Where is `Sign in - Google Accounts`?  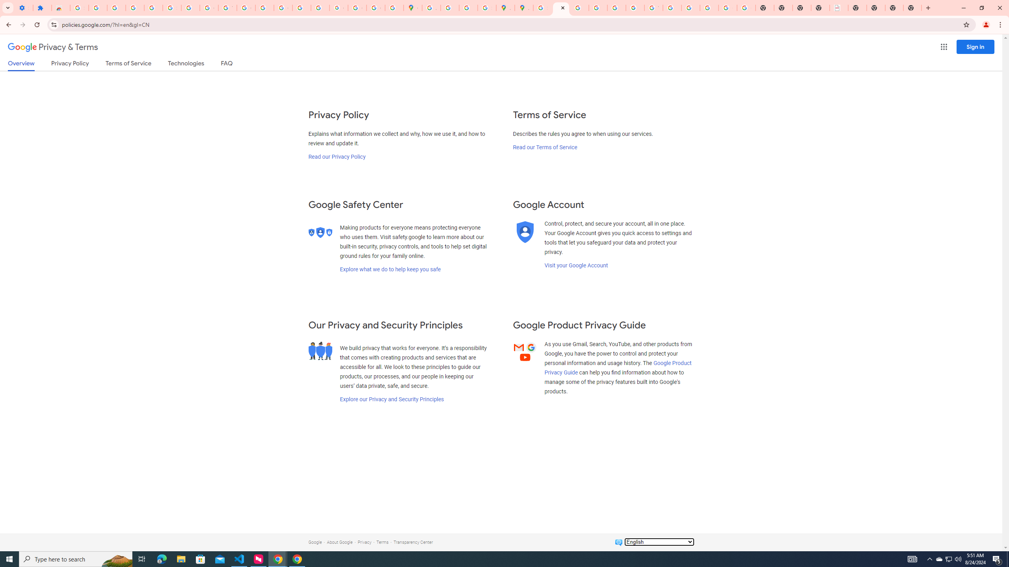
Sign in - Google Accounts is located at coordinates (172, 8).